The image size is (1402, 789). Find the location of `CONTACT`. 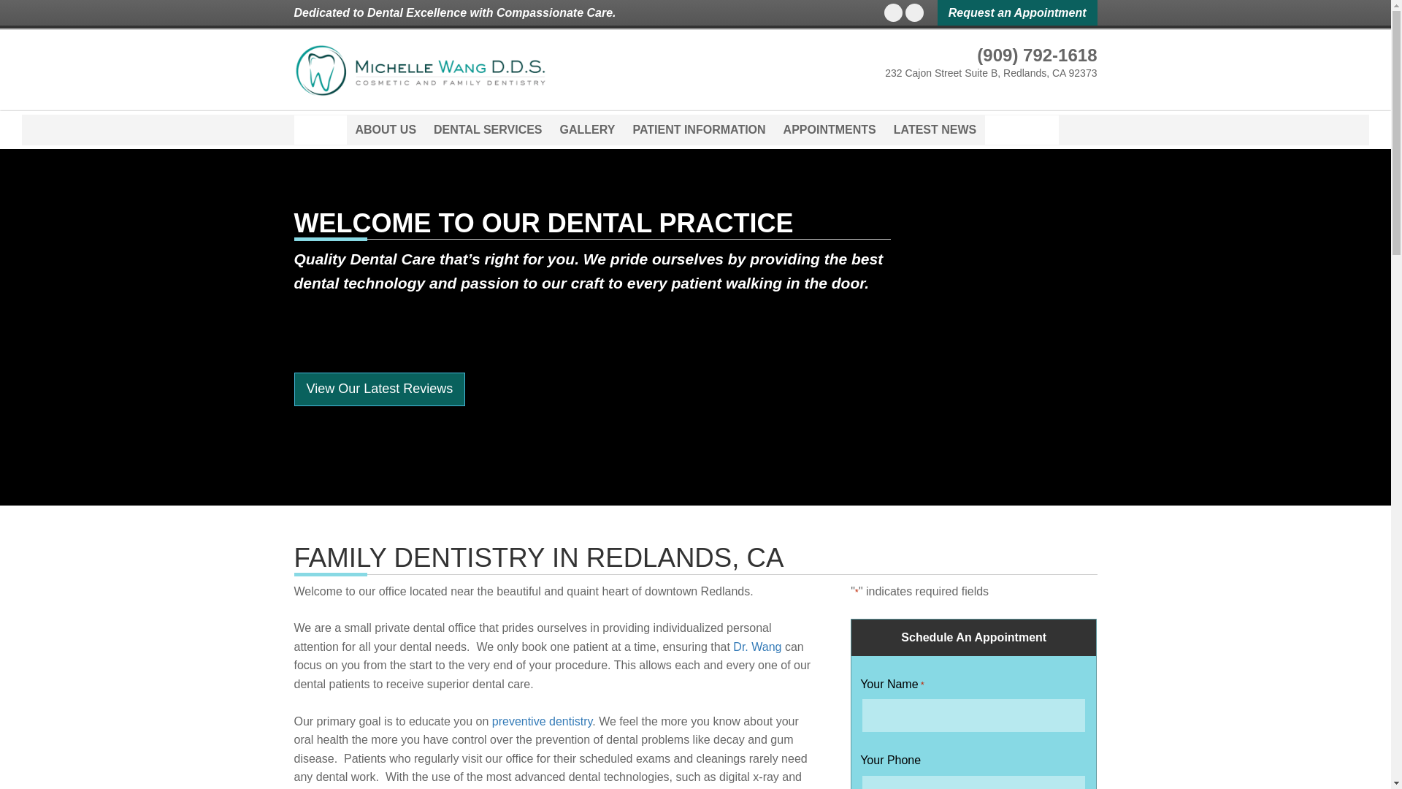

CONTACT is located at coordinates (1022, 129).